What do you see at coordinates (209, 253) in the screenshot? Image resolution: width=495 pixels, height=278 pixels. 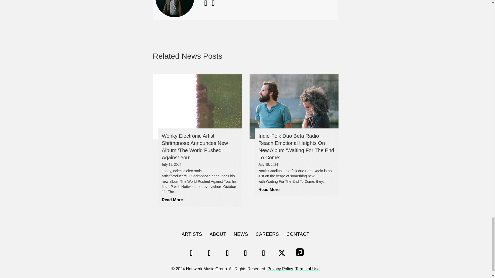 I see `Instagram` at bounding box center [209, 253].